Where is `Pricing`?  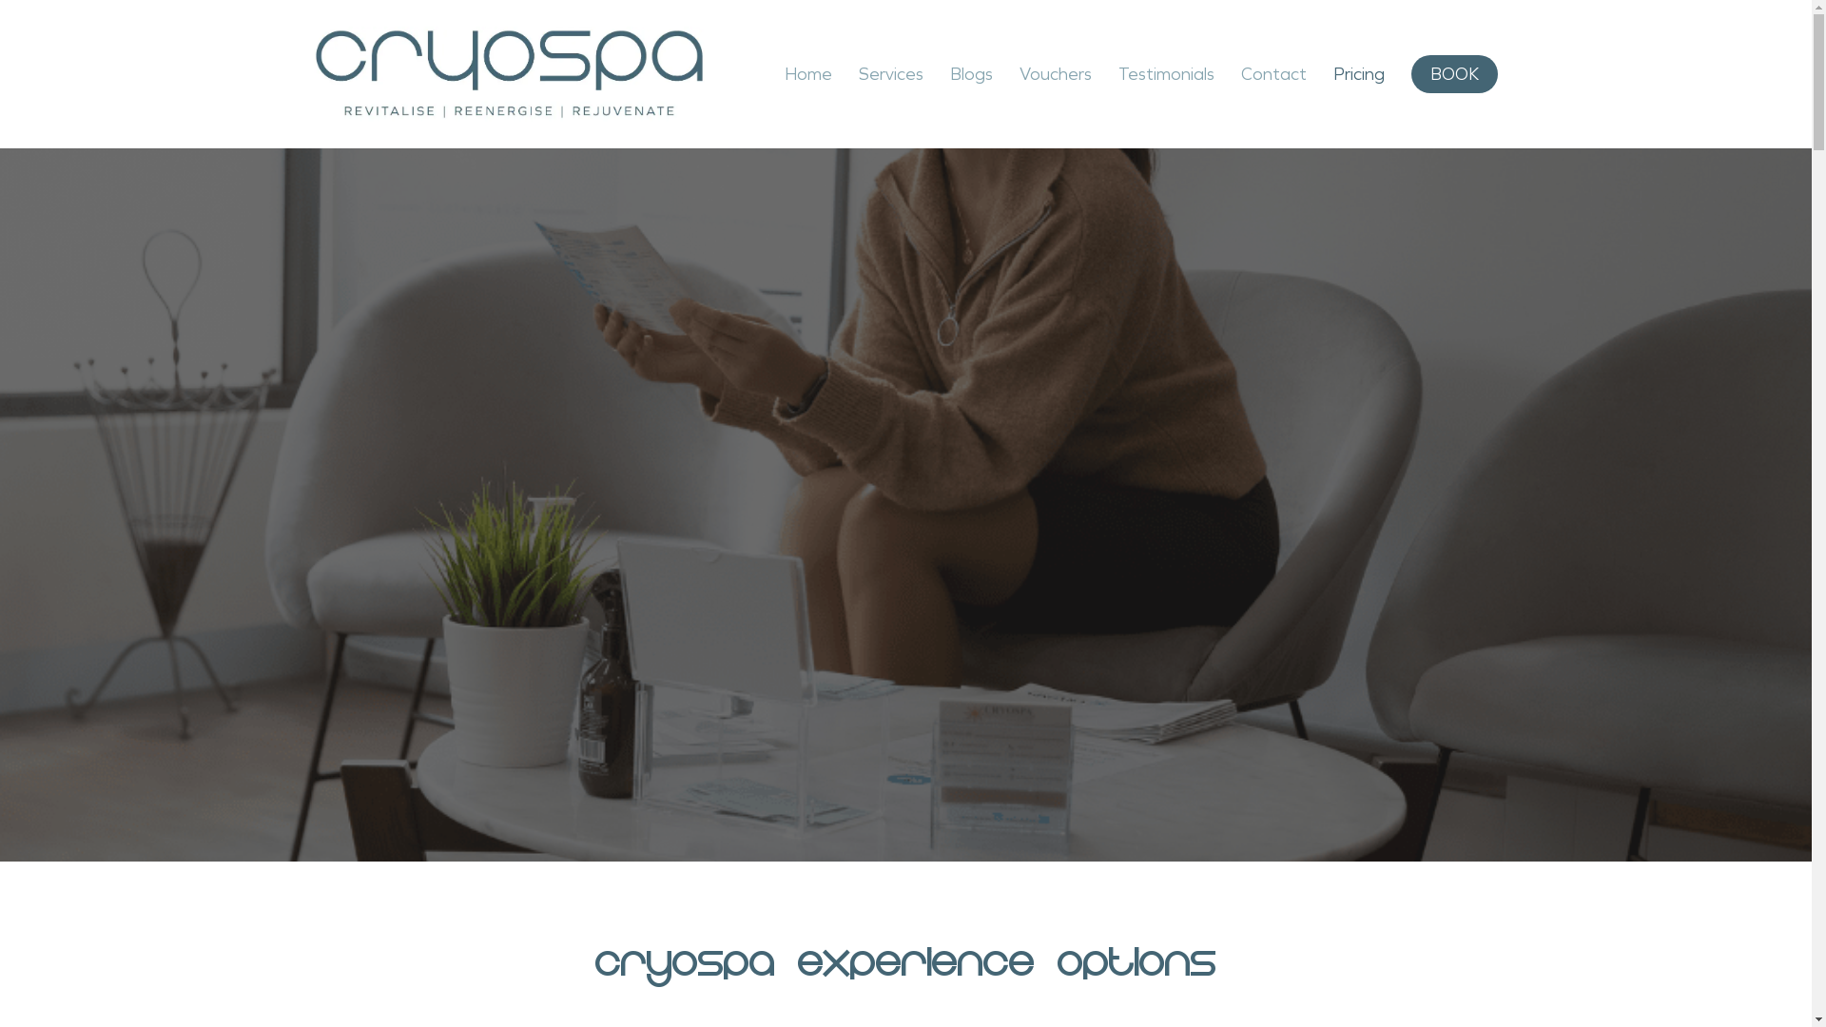 Pricing is located at coordinates (1359, 74).